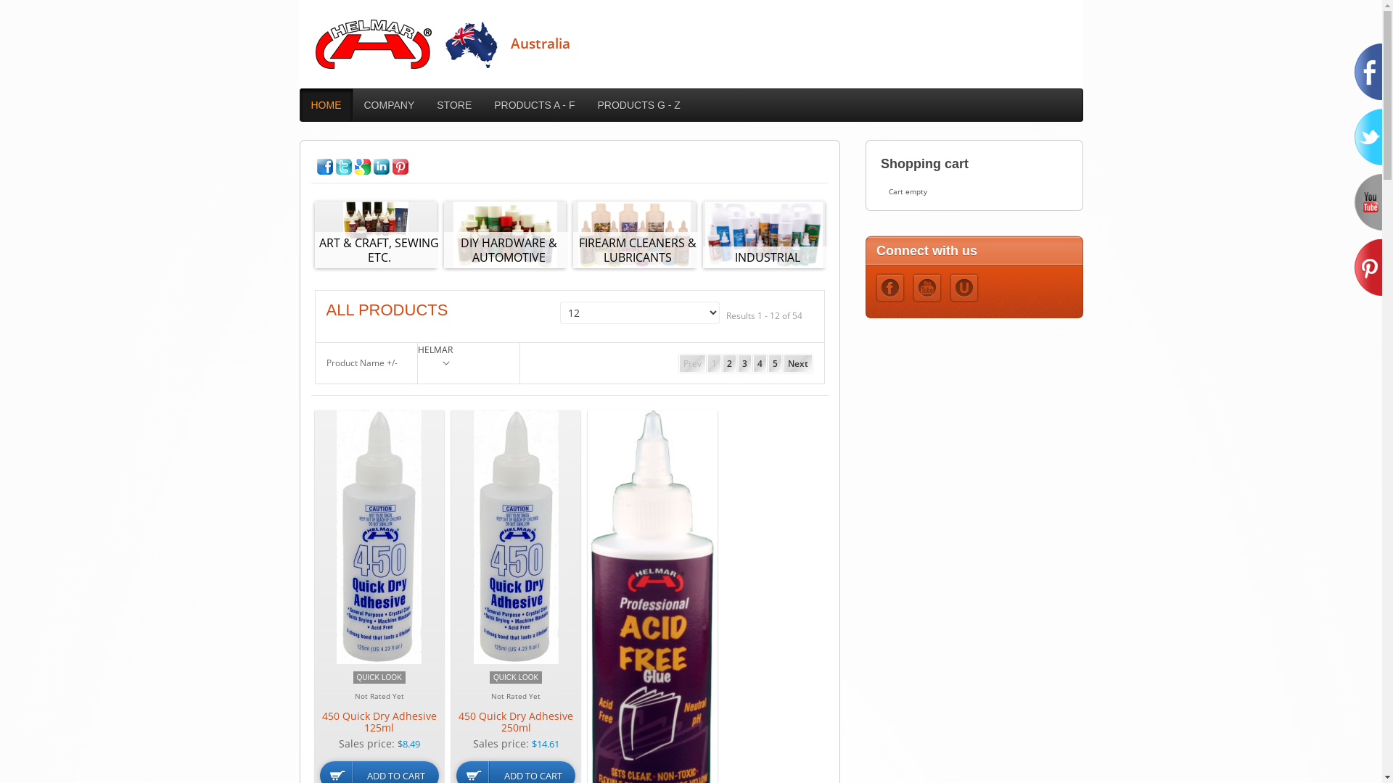  I want to click on 450 Quick Dry Adhesive 125ml, so click(379, 536).